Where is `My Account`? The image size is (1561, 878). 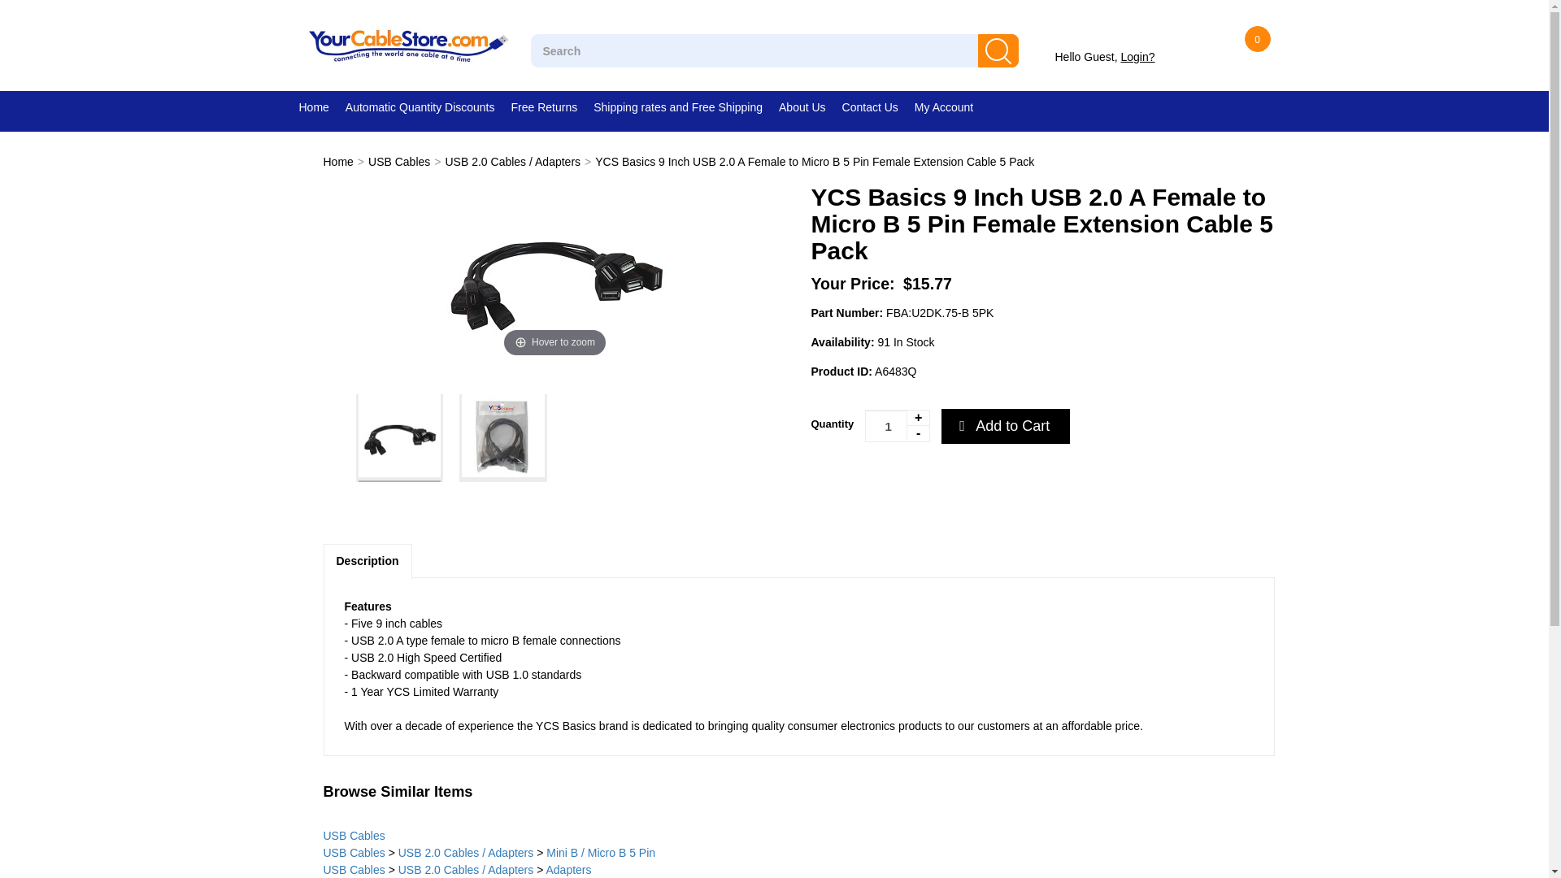
My Account is located at coordinates (952, 107).